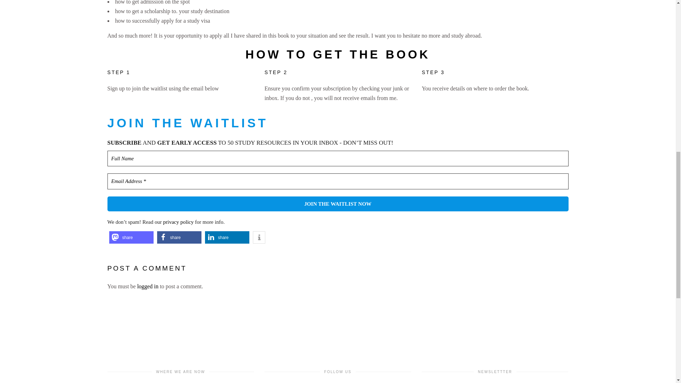  What do you see at coordinates (337, 159) in the screenshot?
I see `Full Name` at bounding box center [337, 159].